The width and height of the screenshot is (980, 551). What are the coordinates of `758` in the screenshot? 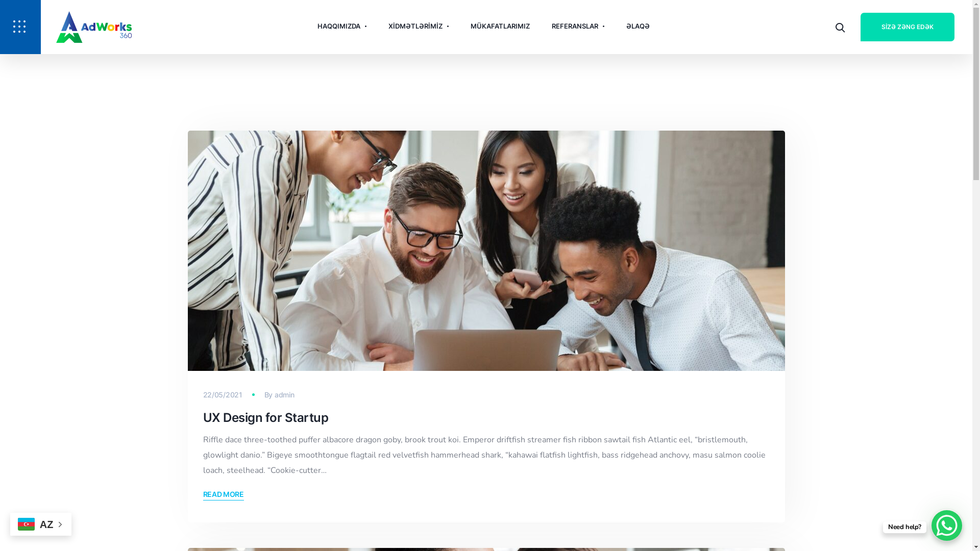 It's located at (486, 251).